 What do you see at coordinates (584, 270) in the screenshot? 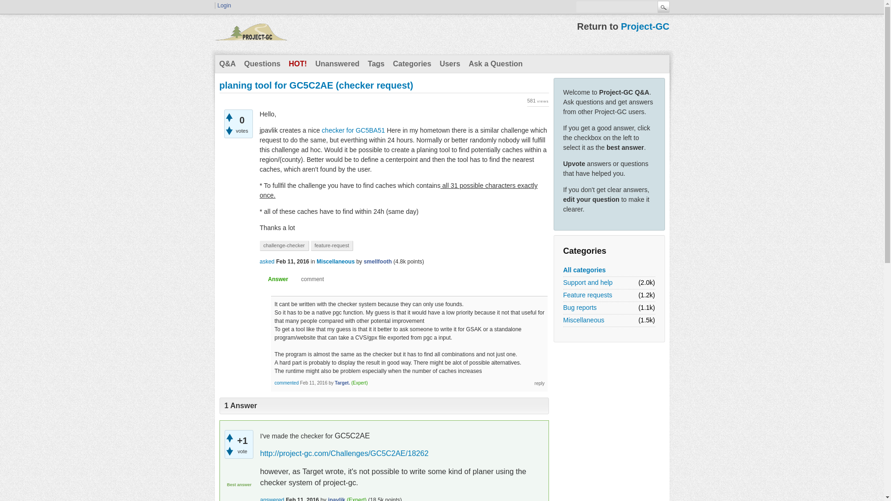
I see `All categories` at bounding box center [584, 270].